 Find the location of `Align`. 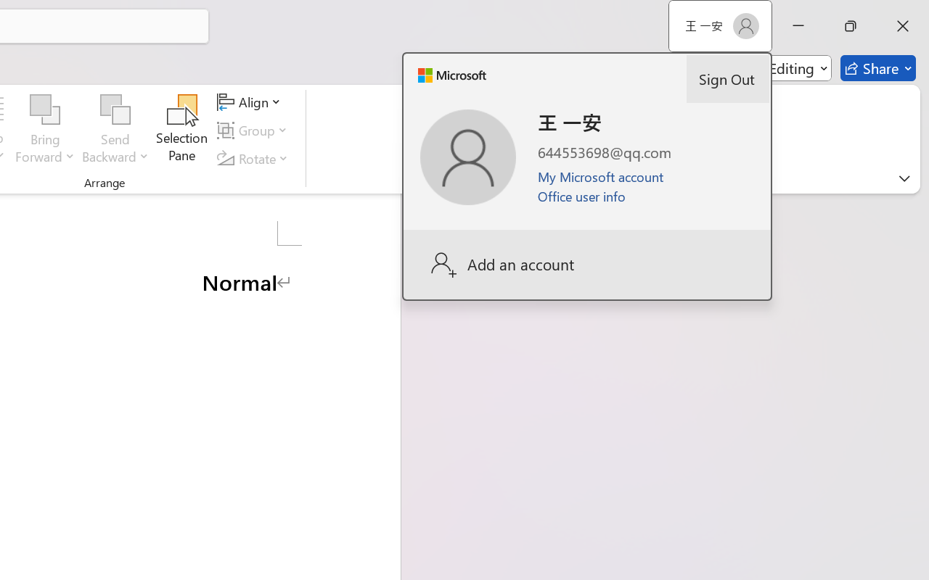

Align is located at coordinates (251, 102).